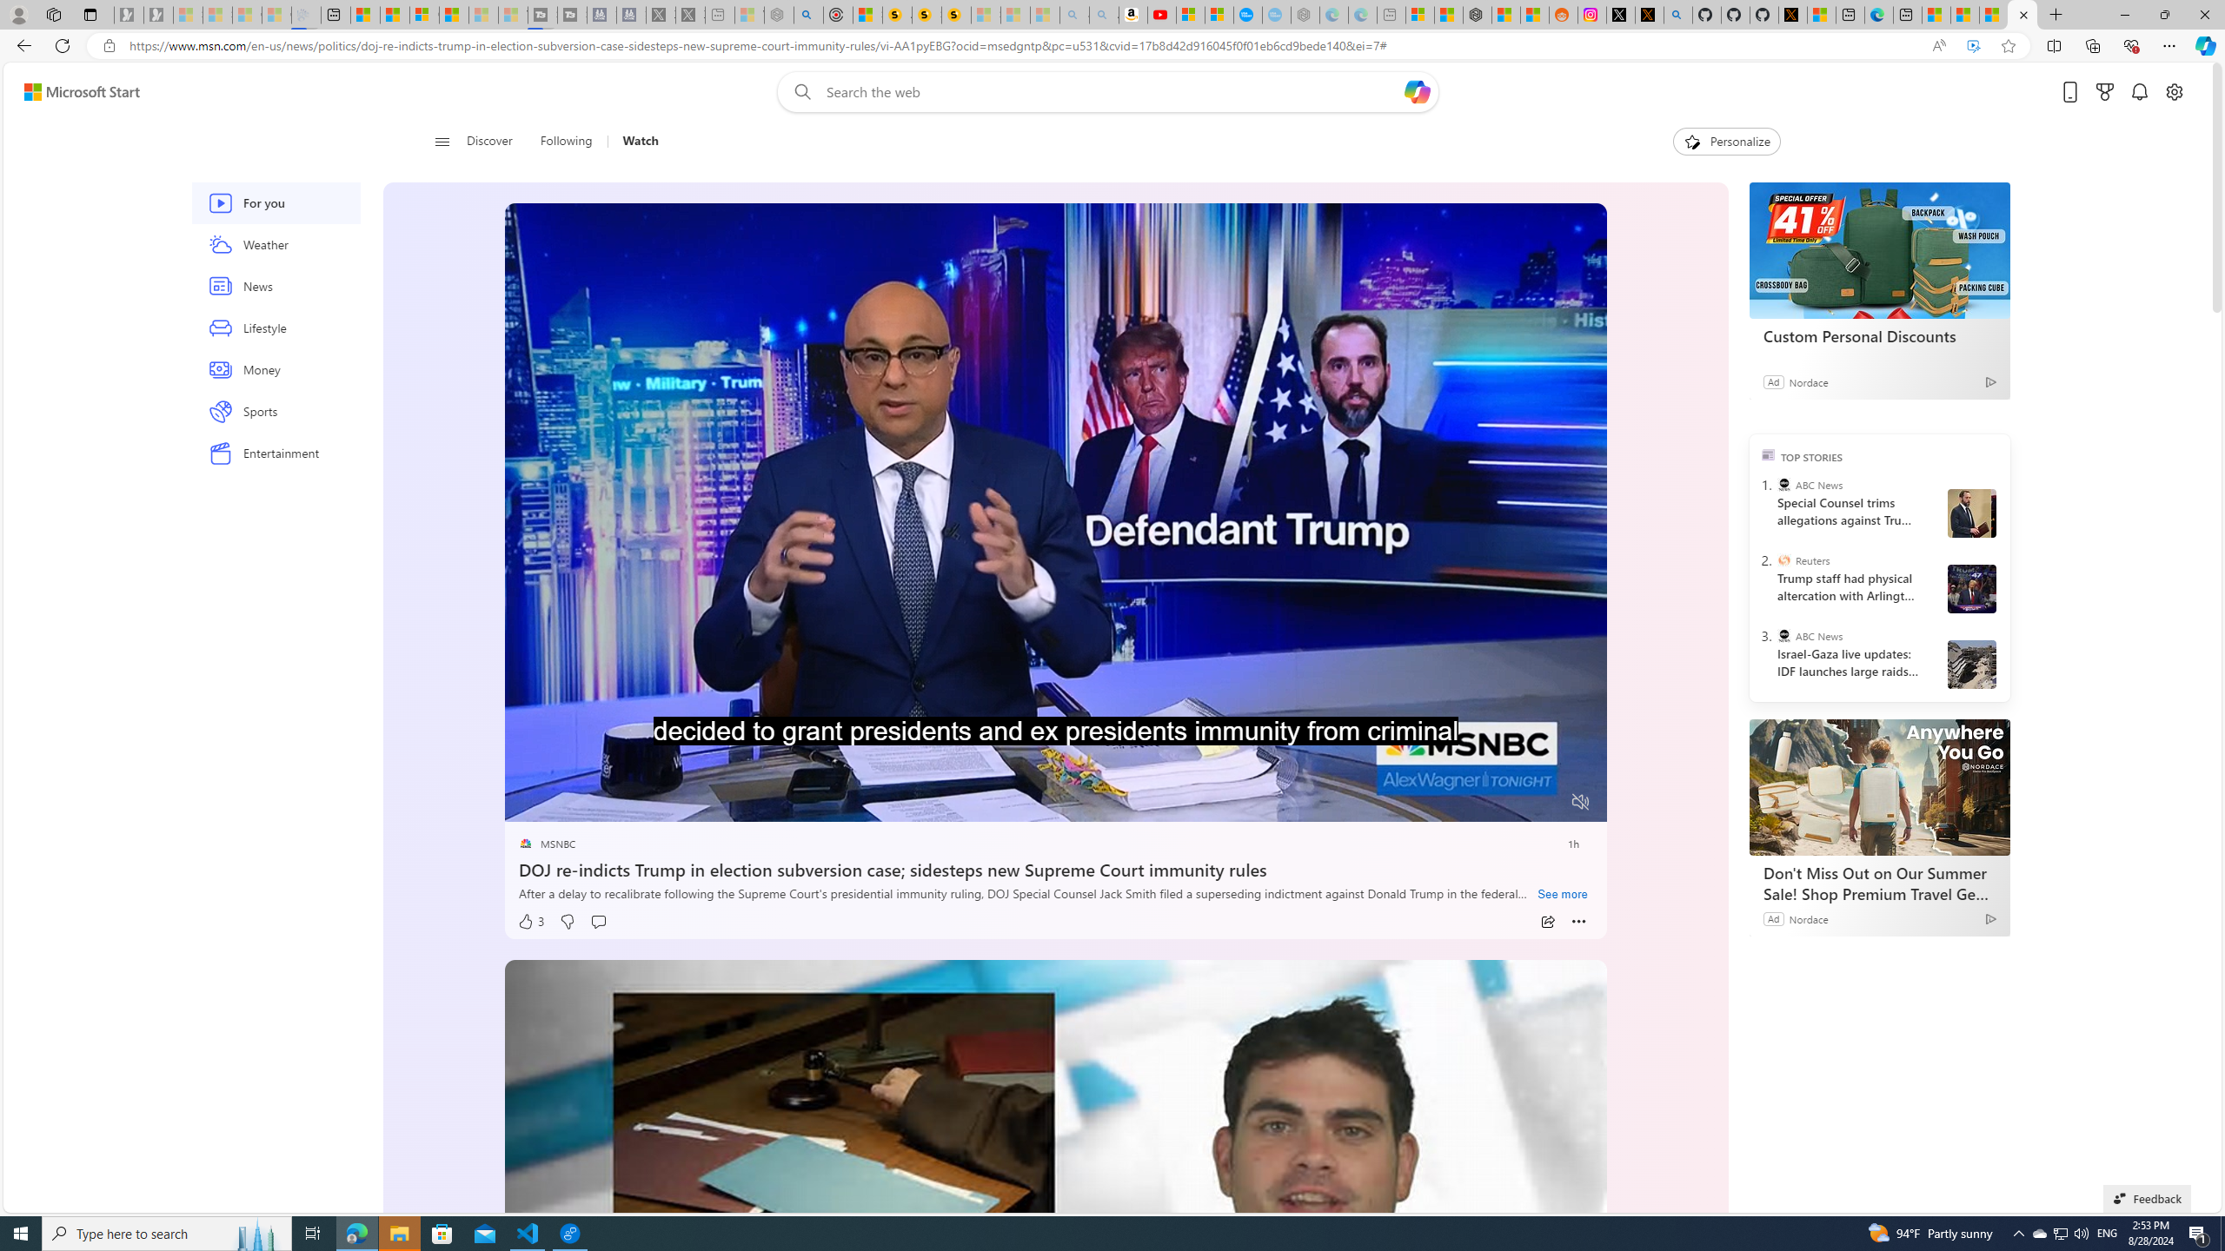 This screenshot has height=1251, width=2225. What do you see at coordinates (640, 142) in the screenshot?
I see `Watch` at bounding box center [640, 142].